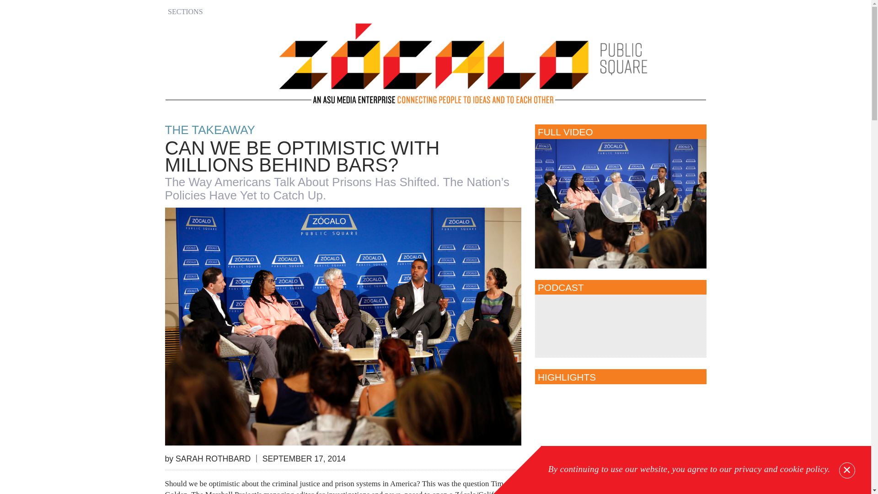 Image resolution: width=878 pixels, height=494 pixels. What do you see at coordinates (192, 52) in the screenshot?
I see `IDEAS` at bounding box center [192, 52].